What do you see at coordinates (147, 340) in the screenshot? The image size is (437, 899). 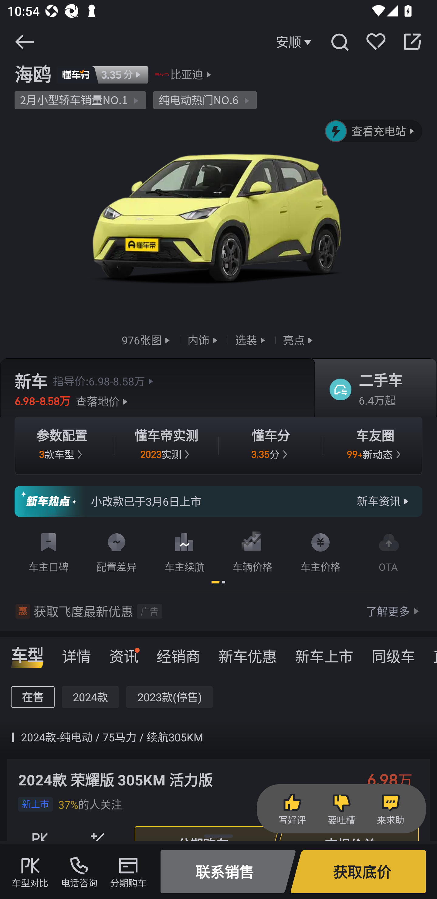 I see `976张图` at bounding box center [147, 340].